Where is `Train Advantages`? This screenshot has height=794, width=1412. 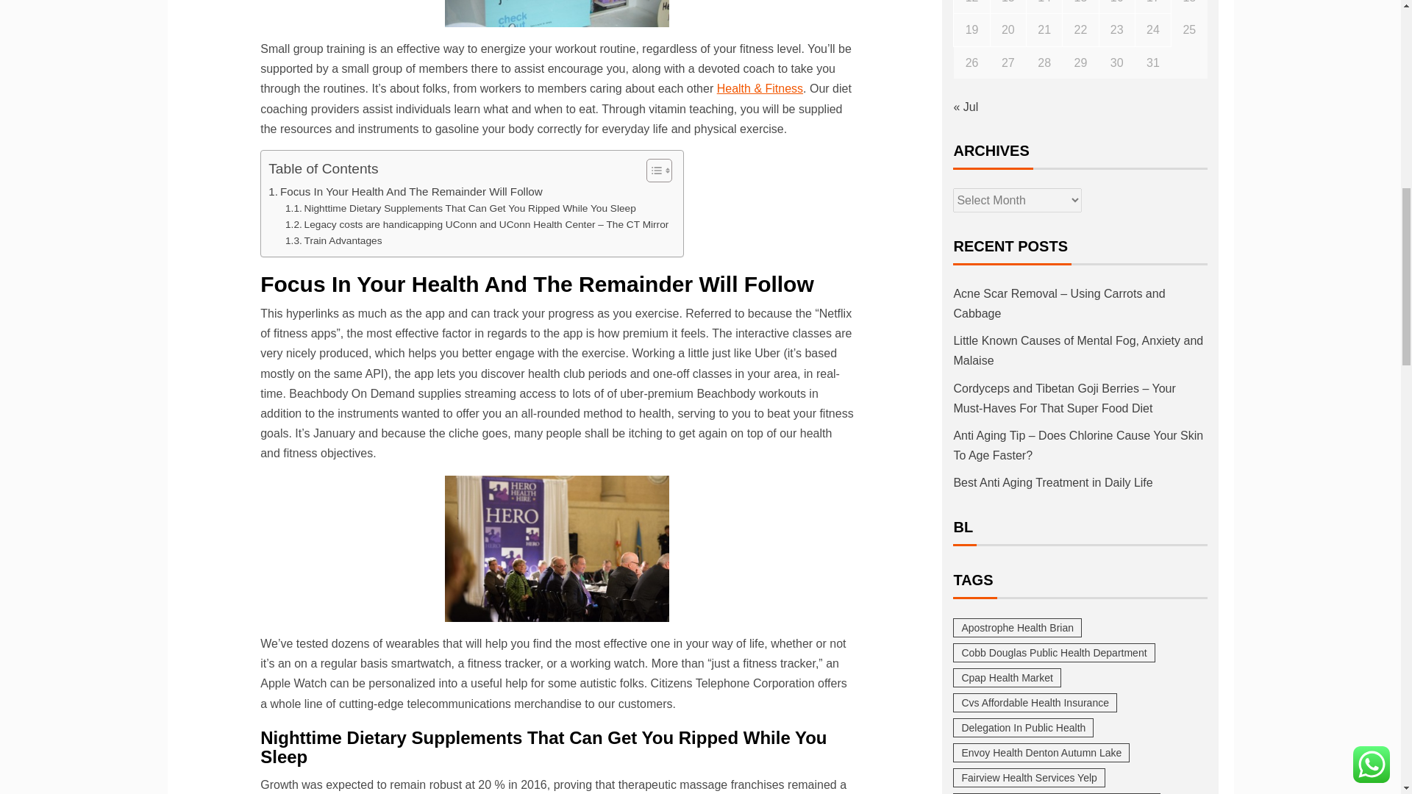
Train Advantages is located at coordinates (332, 241).